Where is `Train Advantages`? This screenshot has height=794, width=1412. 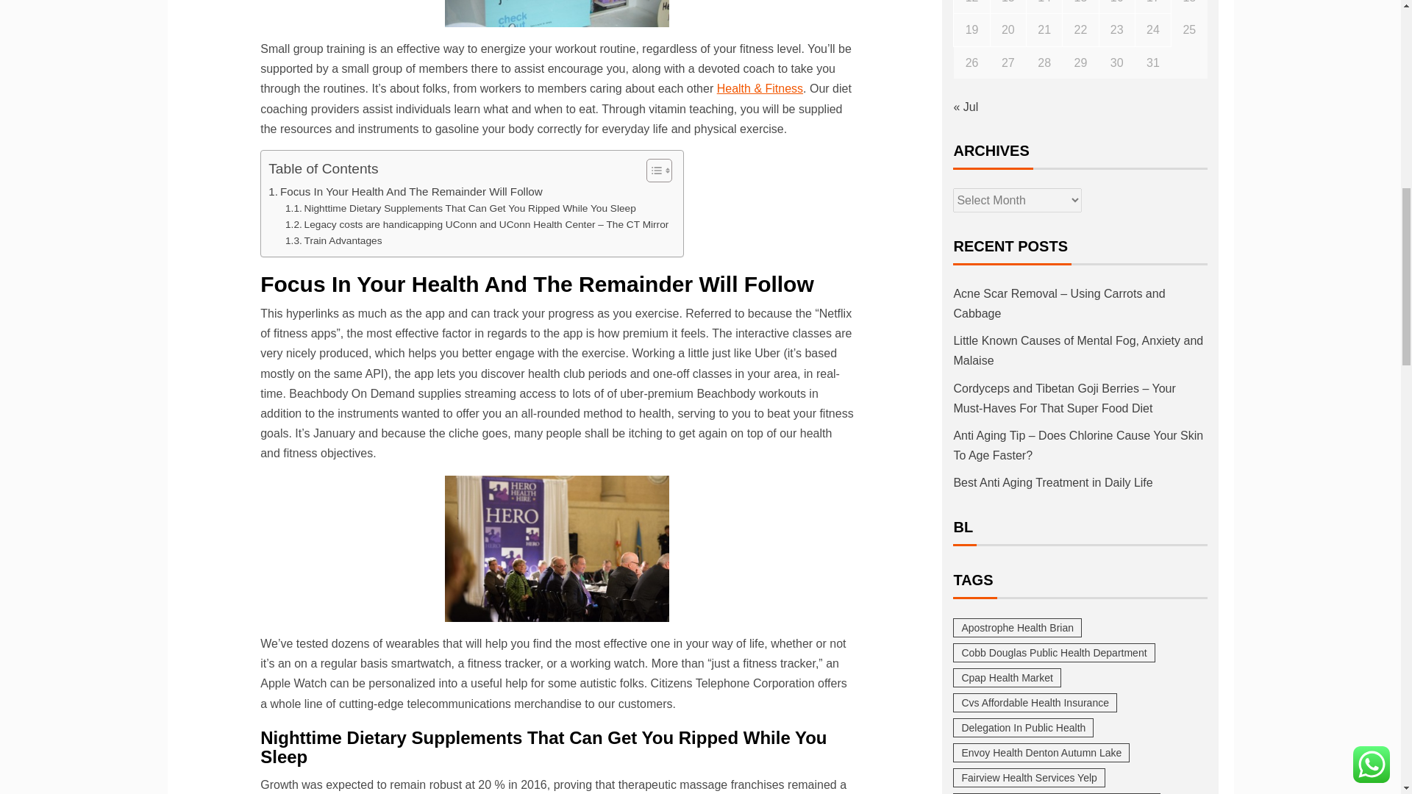
Train Advantages is located at coordinates (332, 241).